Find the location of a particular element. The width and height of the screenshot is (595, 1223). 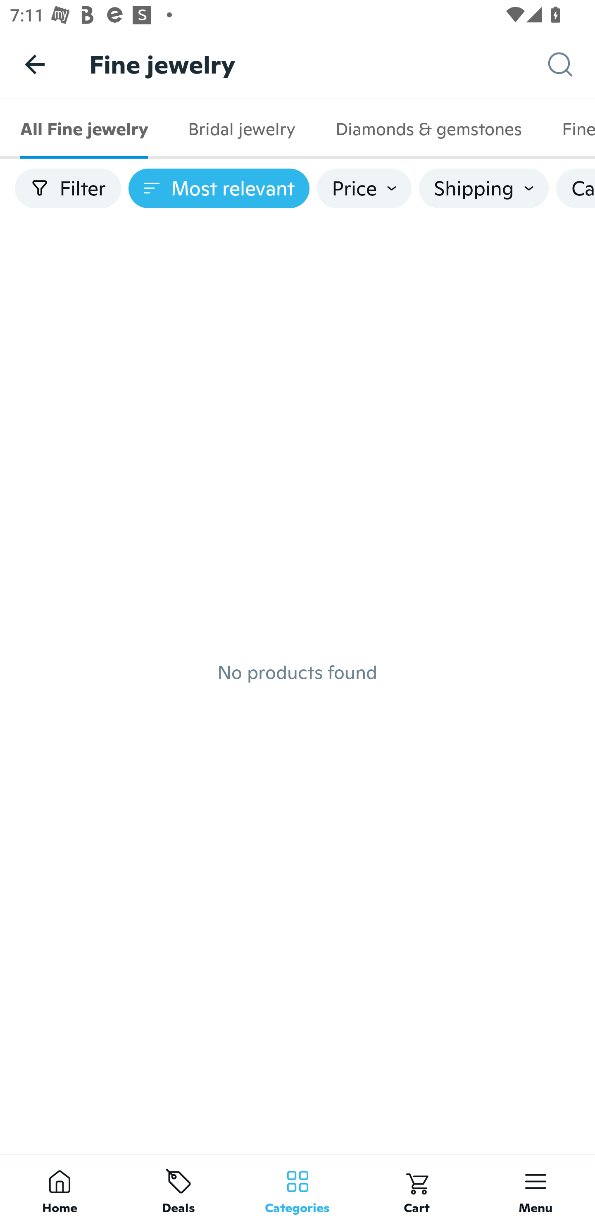

All Fine jewelry is located at coordinates (84, 129).